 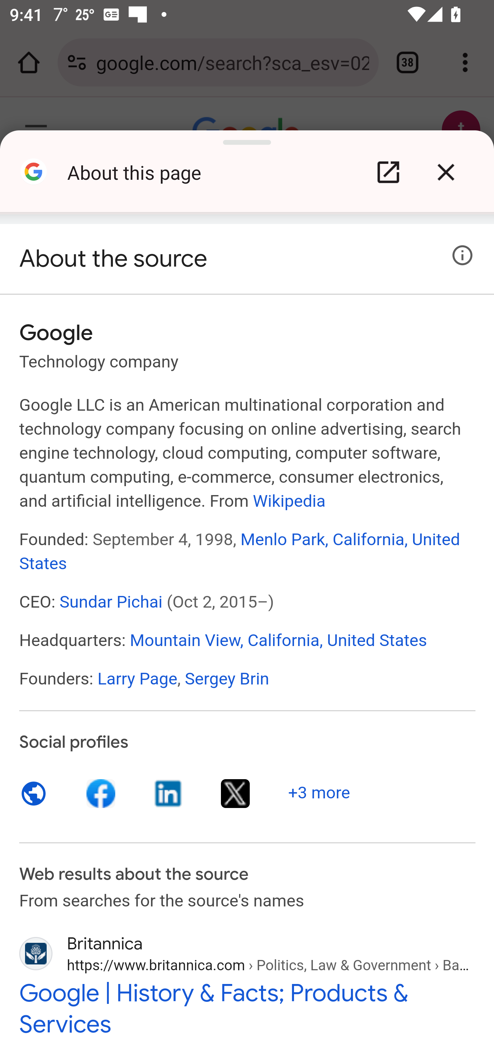 What do you see at coordinates (388, 172) in the screenshot?
I see `Open in new tab` at bounding box center [388, 172].